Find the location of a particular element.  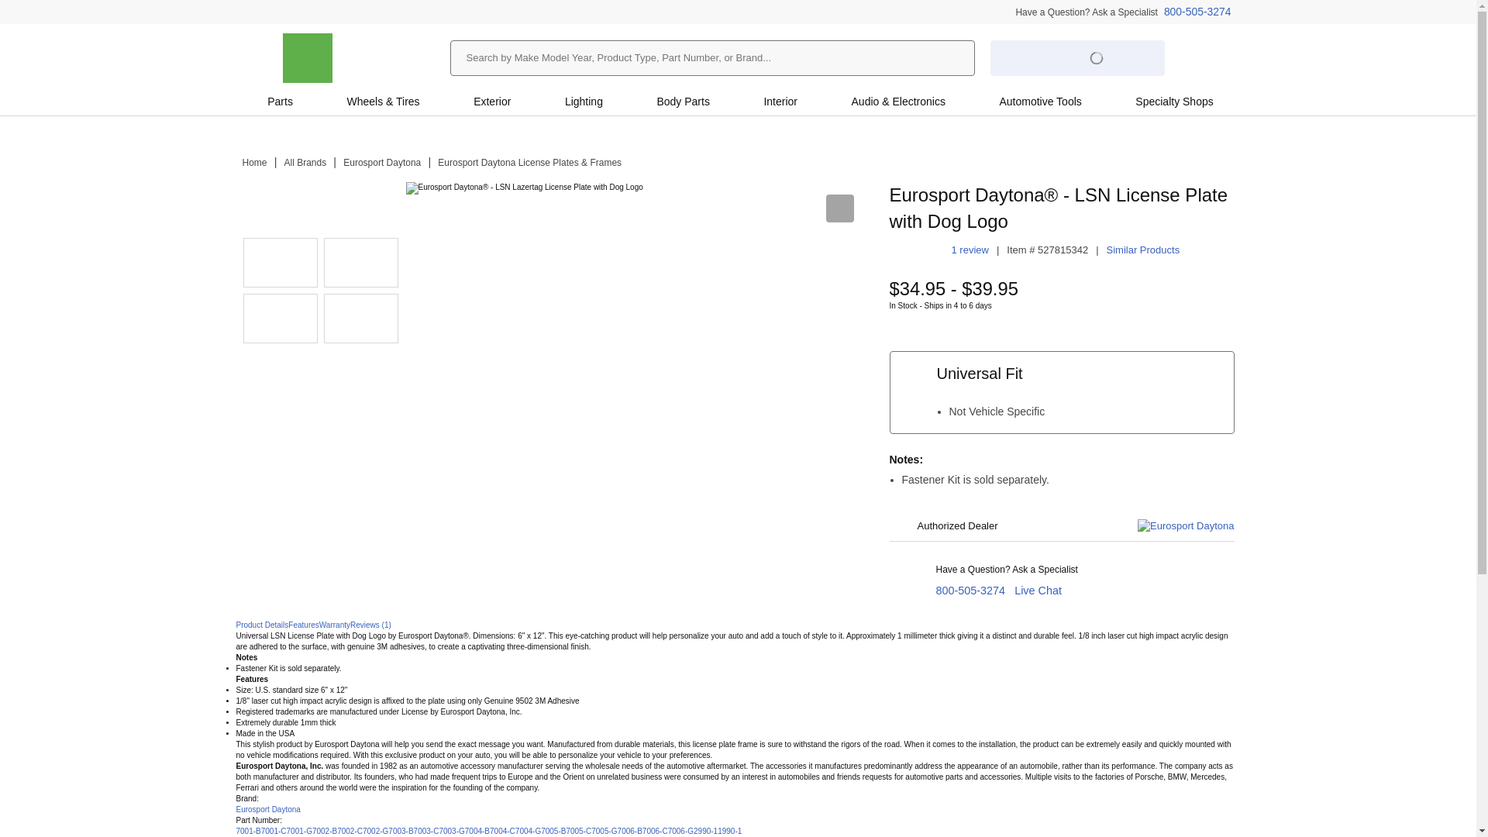

Interior is located at coordinates (780, 101).